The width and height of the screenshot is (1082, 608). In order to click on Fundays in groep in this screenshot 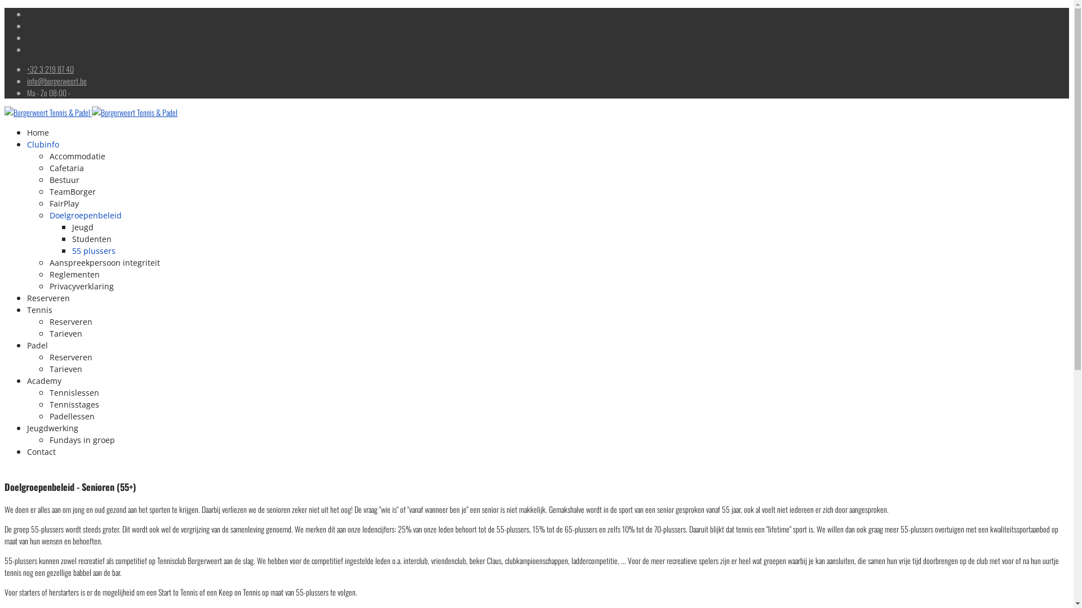, I will do `click(82, 440)`.